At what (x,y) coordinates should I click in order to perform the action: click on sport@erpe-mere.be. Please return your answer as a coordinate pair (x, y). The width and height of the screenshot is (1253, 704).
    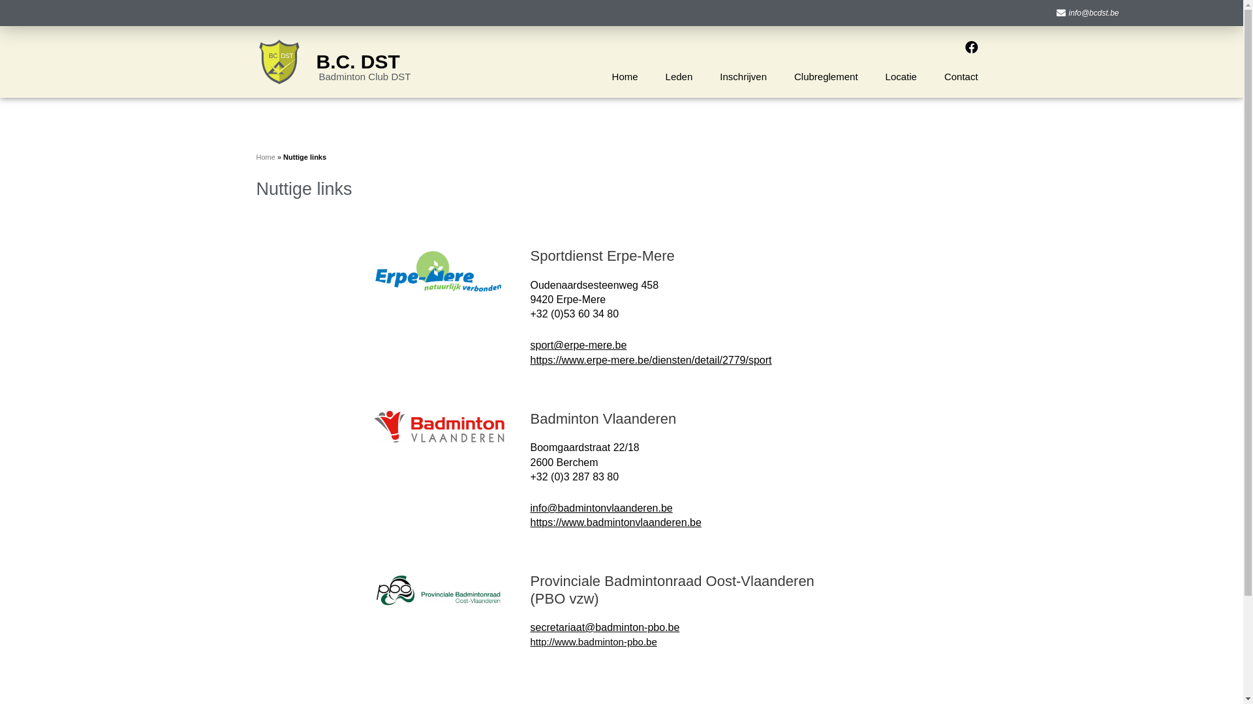
    Looking at the image, I should click on (578, 345).